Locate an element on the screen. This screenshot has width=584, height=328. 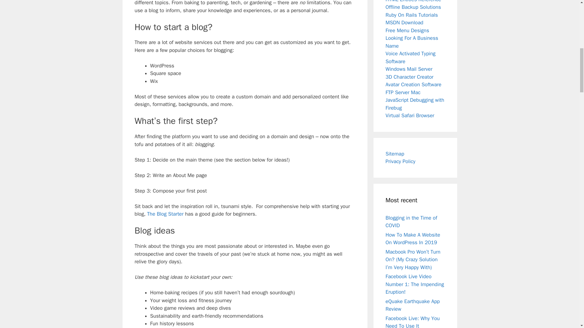
Looking For A Business Name is located at coordinates (412, 42).